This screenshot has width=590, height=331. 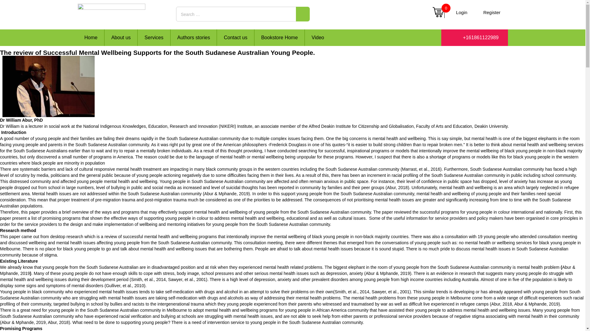 I want to click on Login, so click(x=462, y=12).